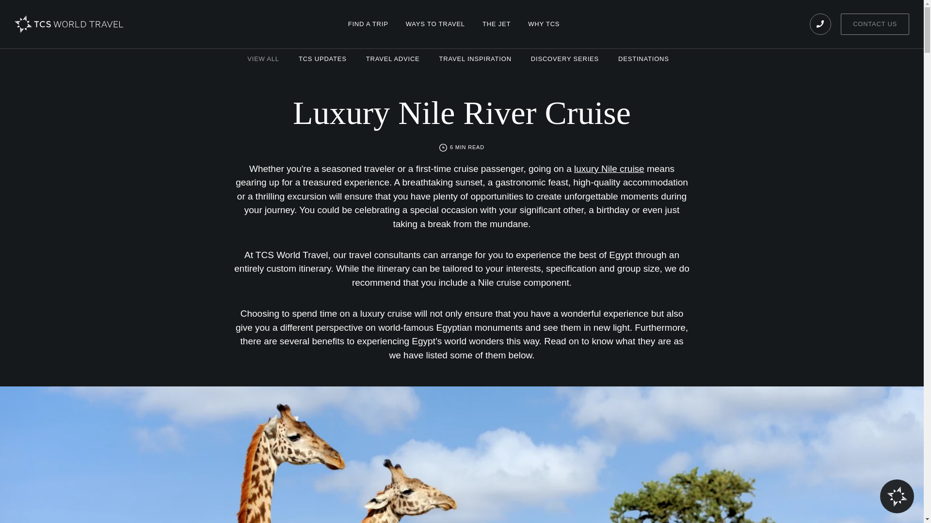 The image size is (931, 523). Describe the element at coordinates (435, 24) in the screenshot. I see `WAYS TO TRAVEL` at that location.